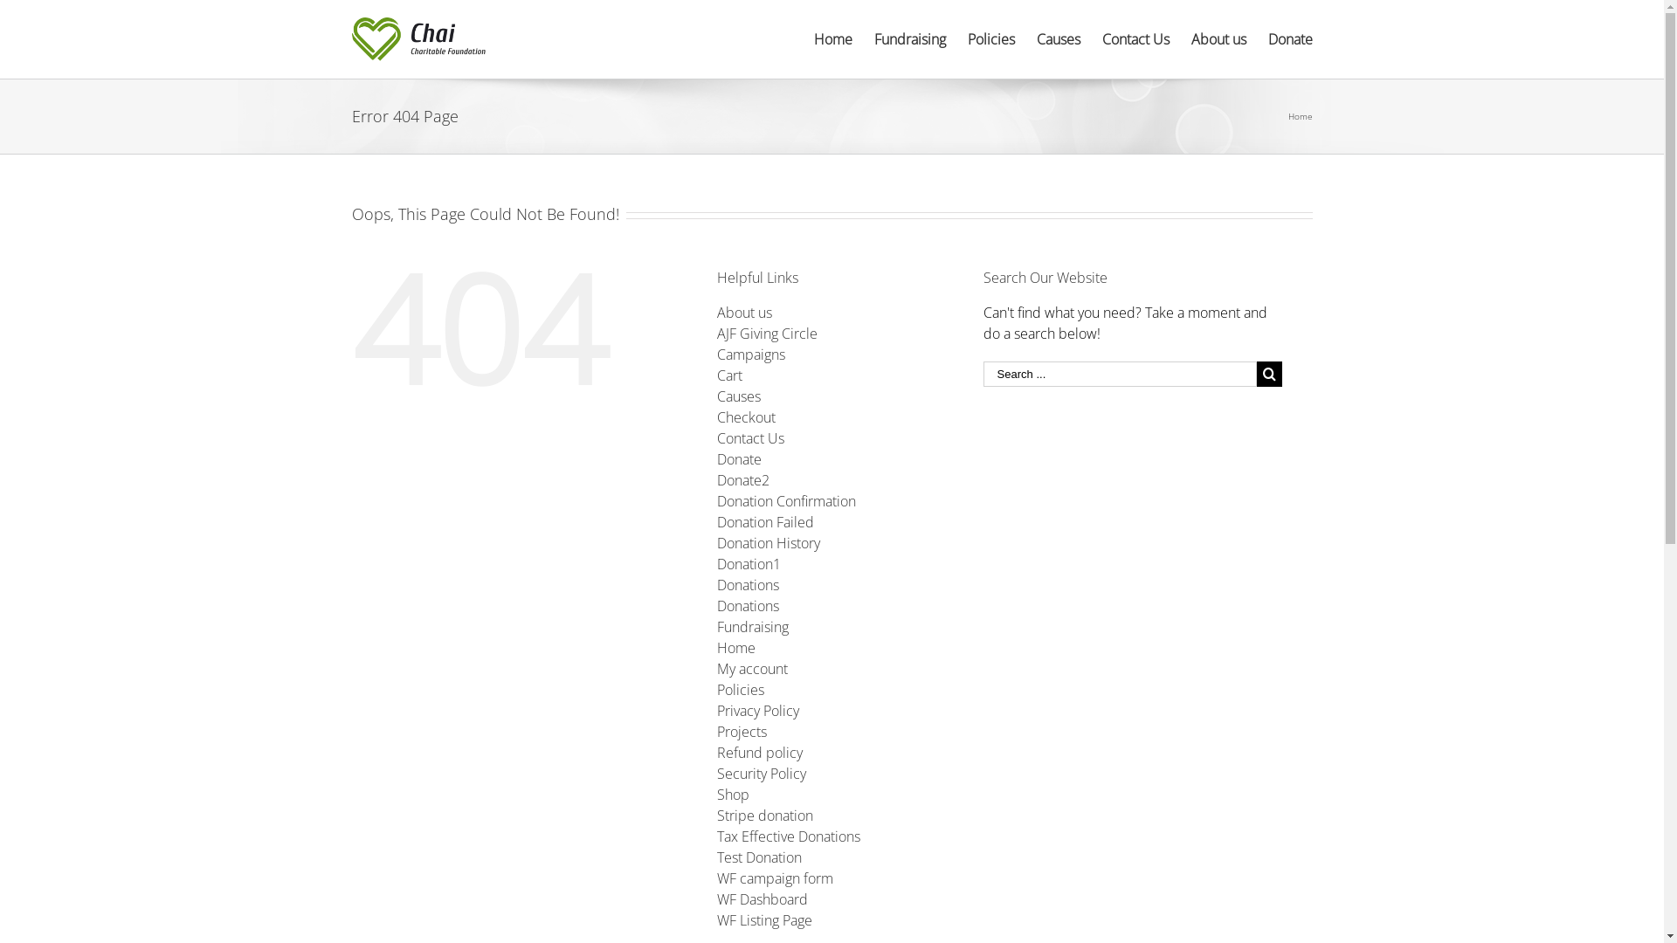  What do you see at coordinates (751, 354) in the screenshot?
I see `Campaigns` at bounding box center [751, 354].